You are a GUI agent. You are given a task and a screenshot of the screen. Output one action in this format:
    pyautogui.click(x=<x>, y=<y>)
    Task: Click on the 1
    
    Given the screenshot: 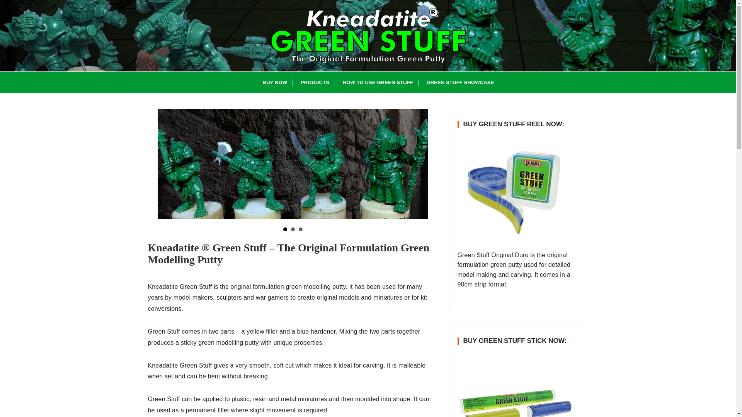 What is the action you would take?
    pyautogui.click(x=284, y=229)
    